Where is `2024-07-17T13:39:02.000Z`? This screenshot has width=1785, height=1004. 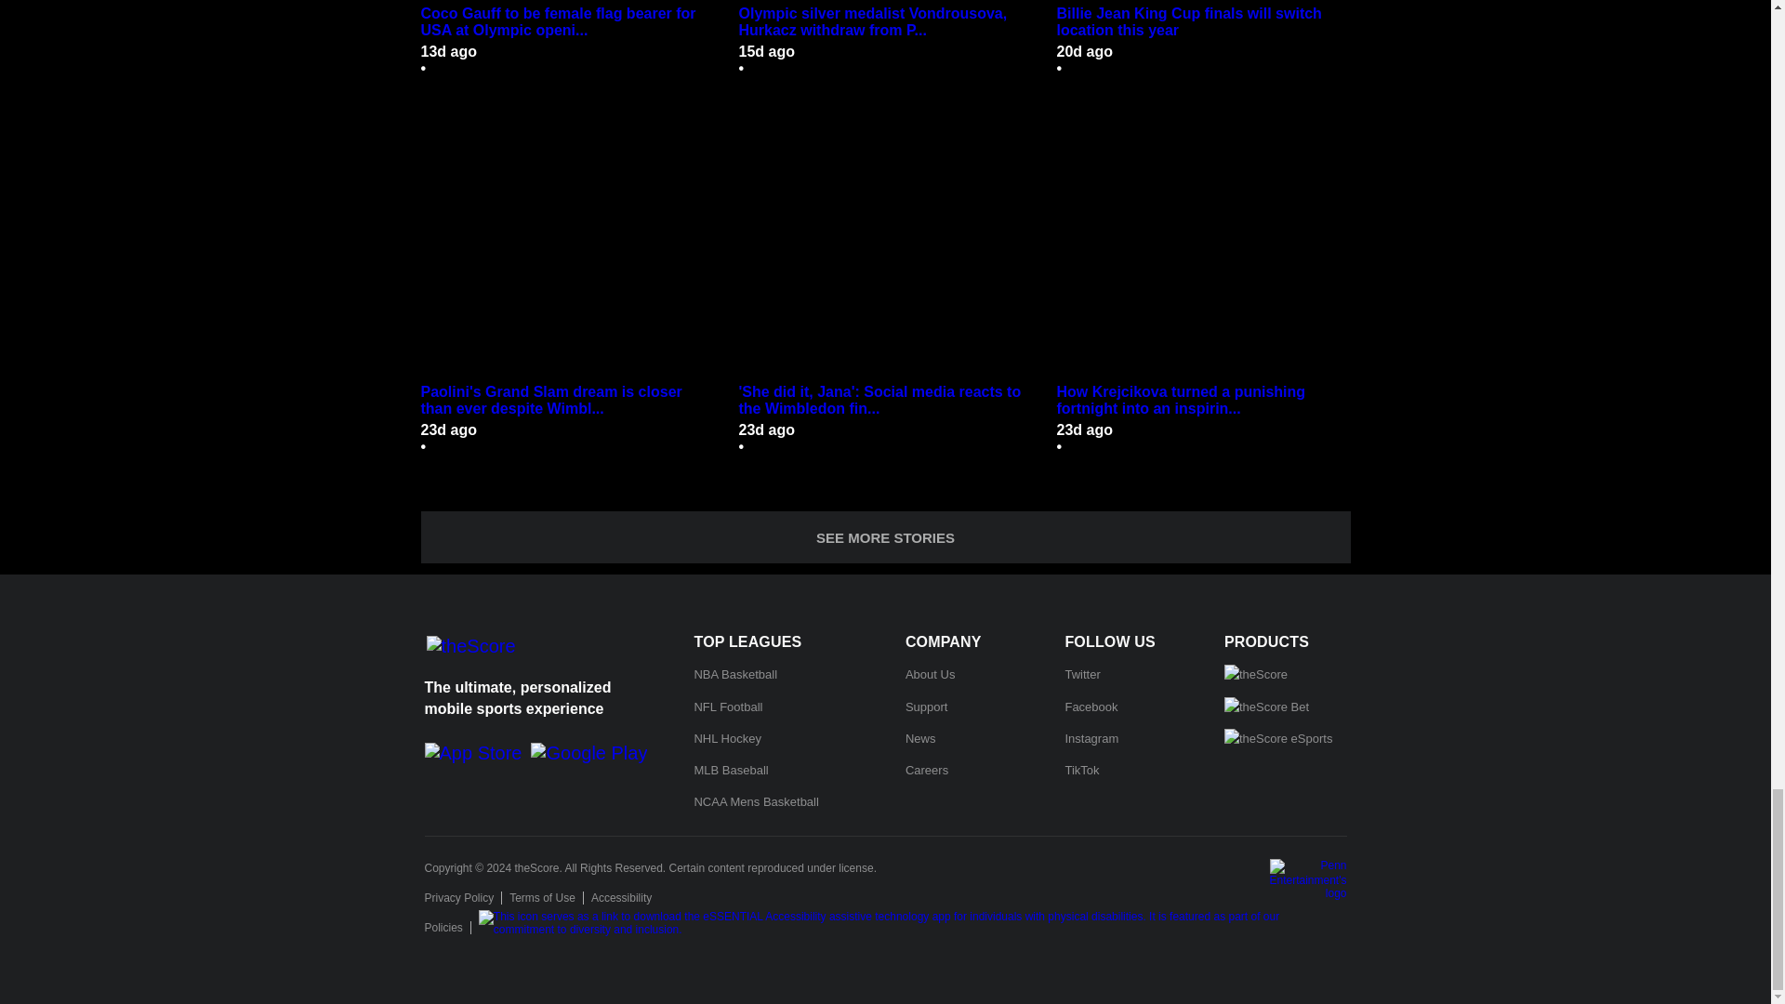
2024-07-17T13:39:02.000Z is located at coordinates (1084, 51).